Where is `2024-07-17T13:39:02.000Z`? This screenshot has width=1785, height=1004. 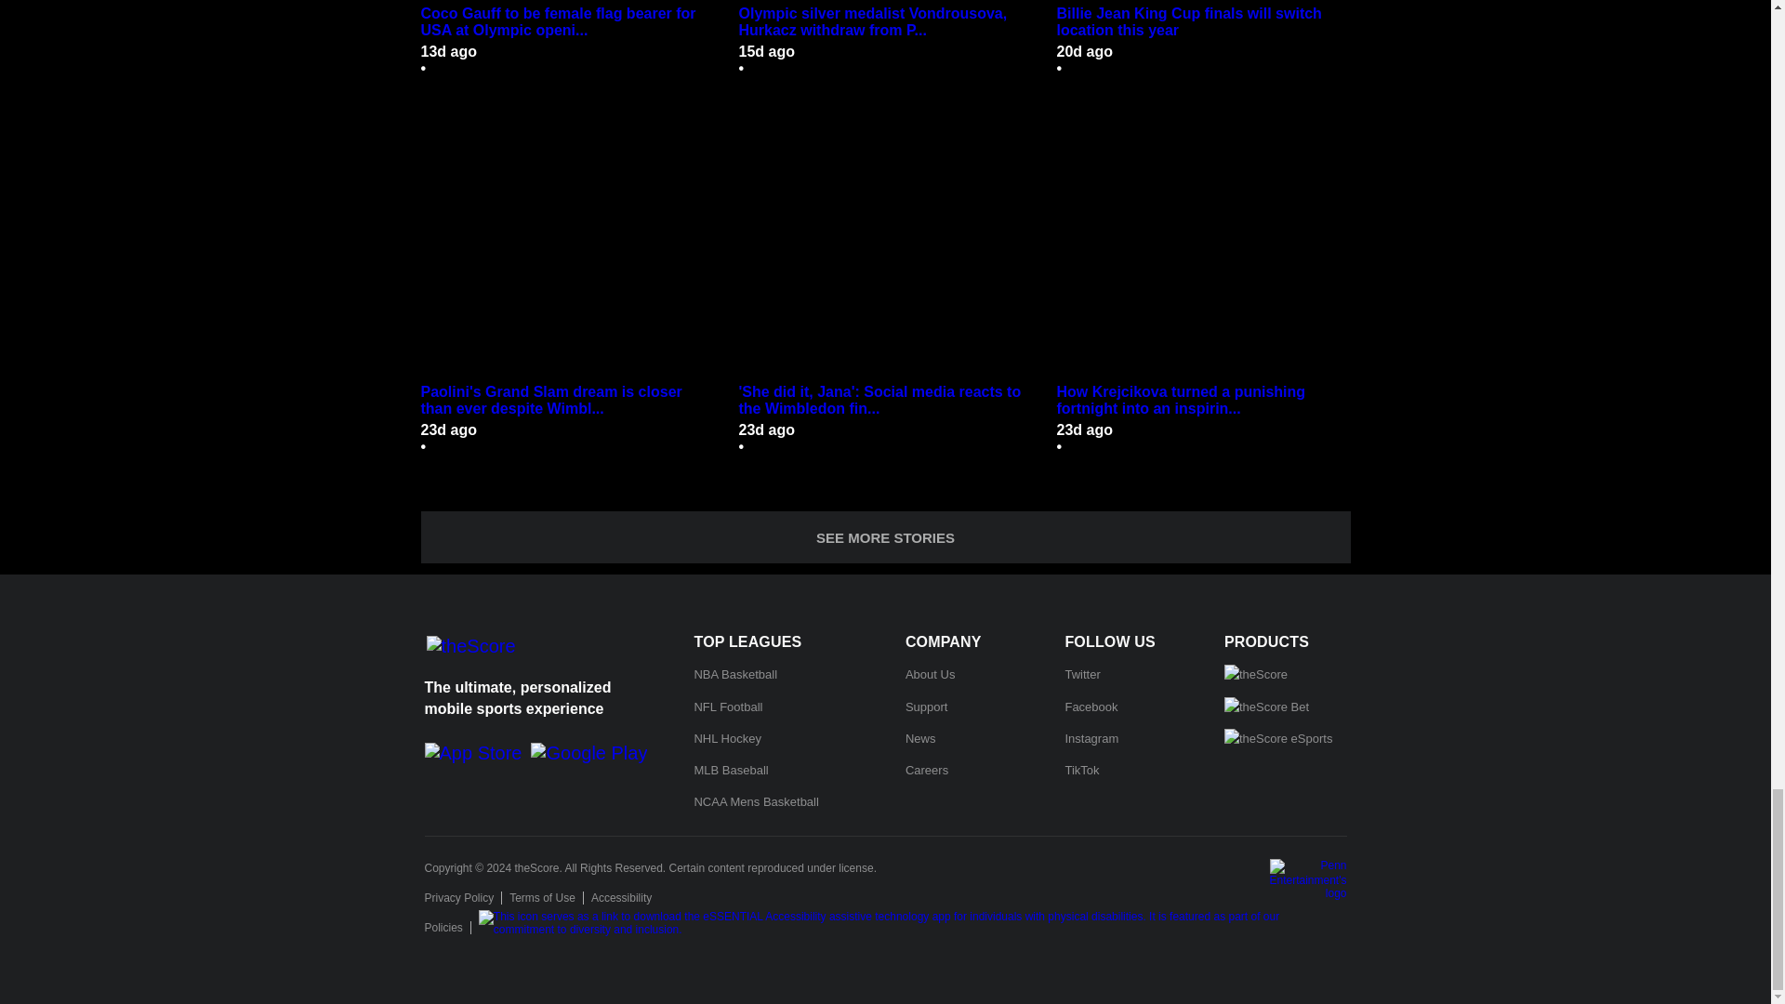
2024-07-17T13:39:02.000Z is located at coordinates (1084, 51).